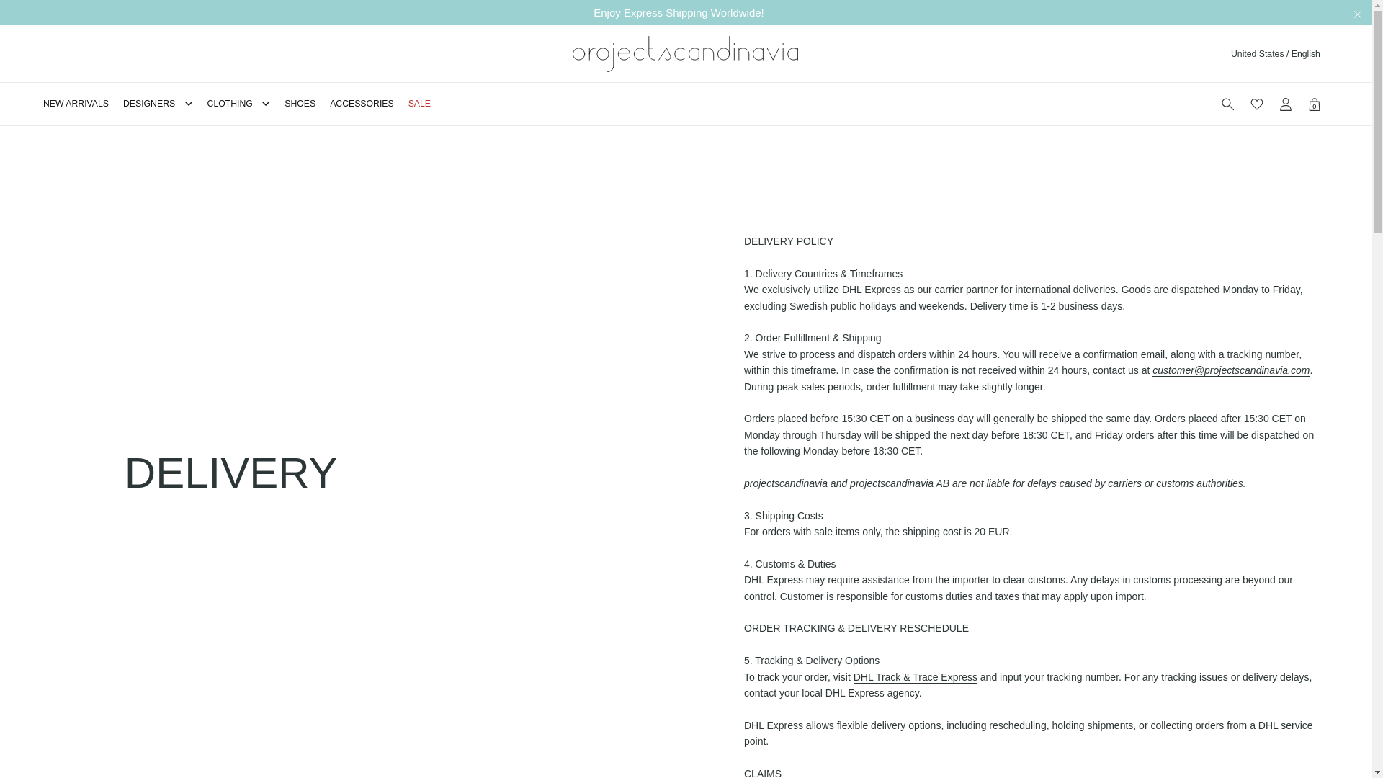 Image resolution: width=1383 pixels, height=778 pixels. I want to click on Login, so click(1285, 104).